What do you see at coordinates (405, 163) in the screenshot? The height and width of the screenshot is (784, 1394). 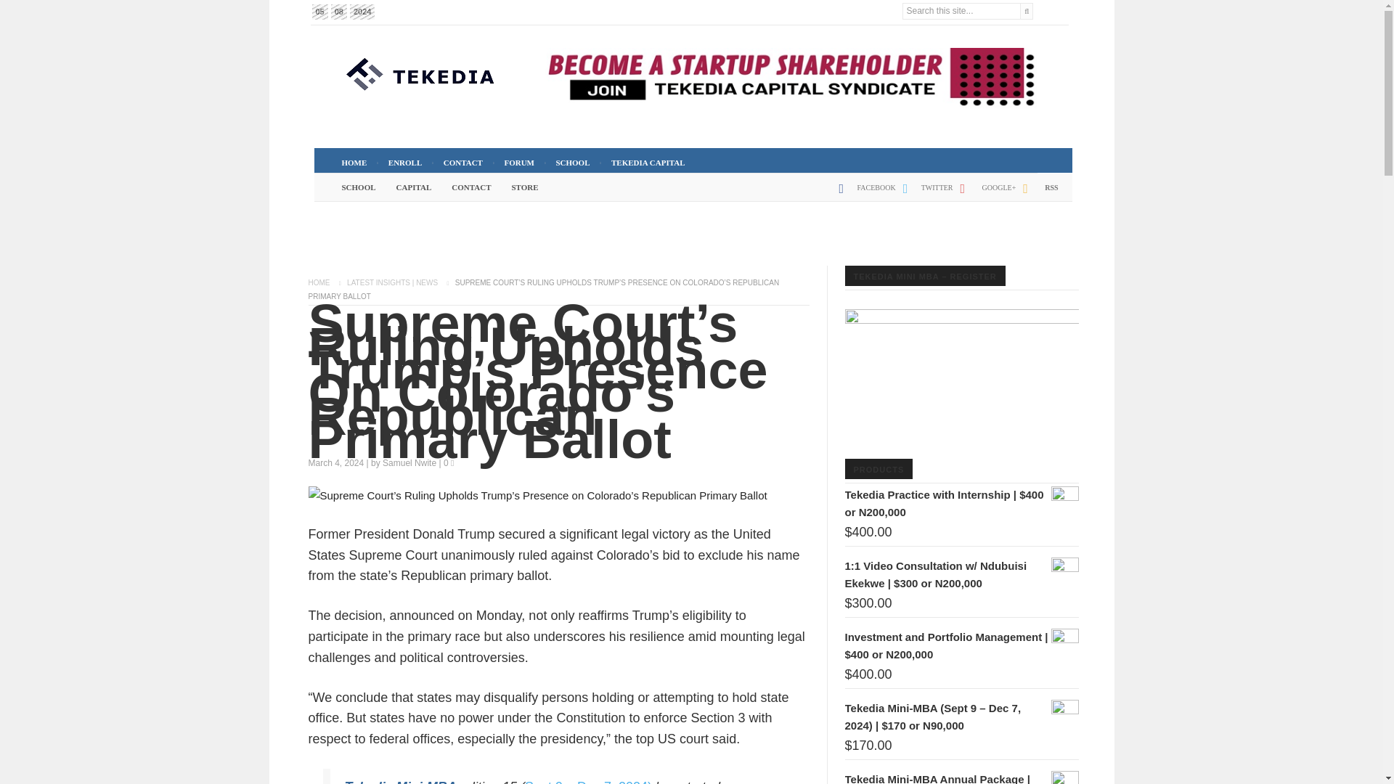 I see `ENROLL` at bounding box center [405, 163].